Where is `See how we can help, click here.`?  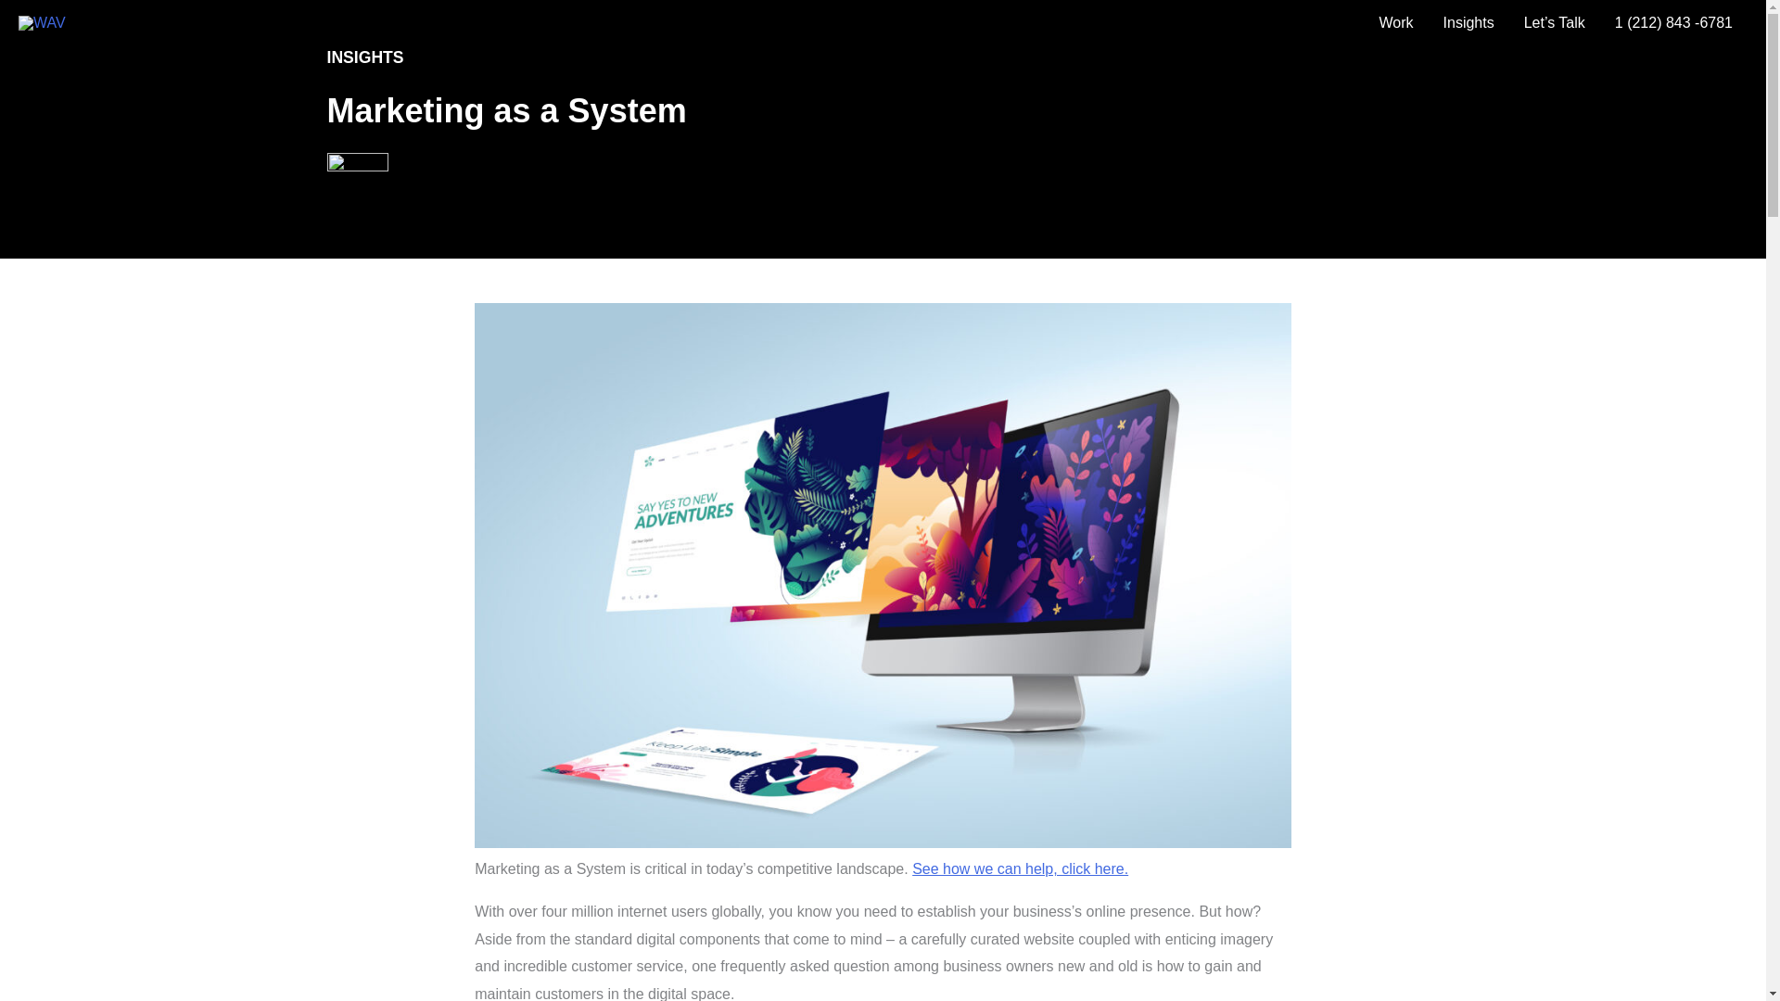
See how we can help, click here. is located at coordinates (1020, 868).